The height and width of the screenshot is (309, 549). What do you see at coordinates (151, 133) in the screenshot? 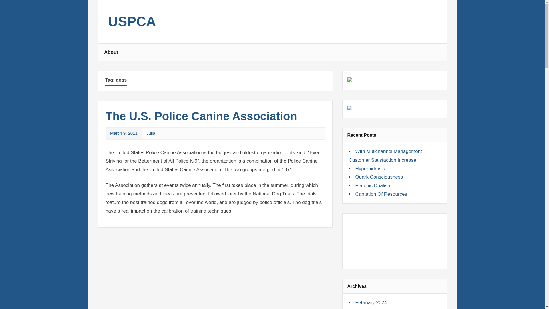
I see `Julia` at bounding box center [151, 133].